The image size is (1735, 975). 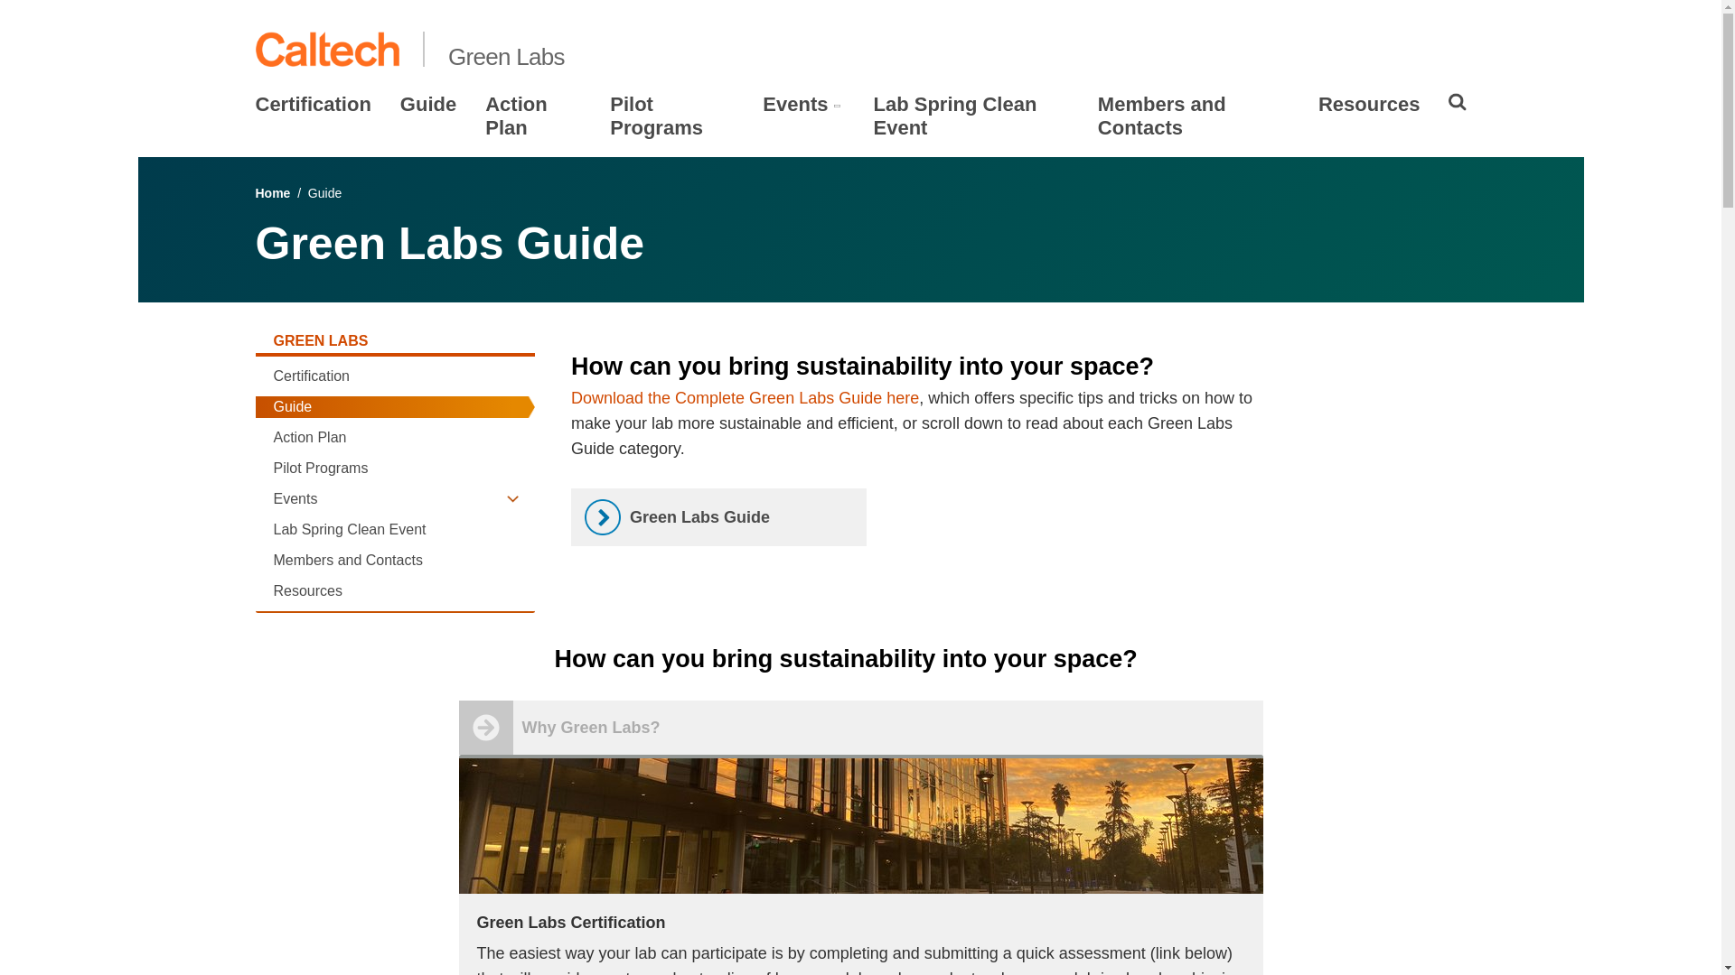 I want to click on Pilot Programs, so click(x=672, y=116).